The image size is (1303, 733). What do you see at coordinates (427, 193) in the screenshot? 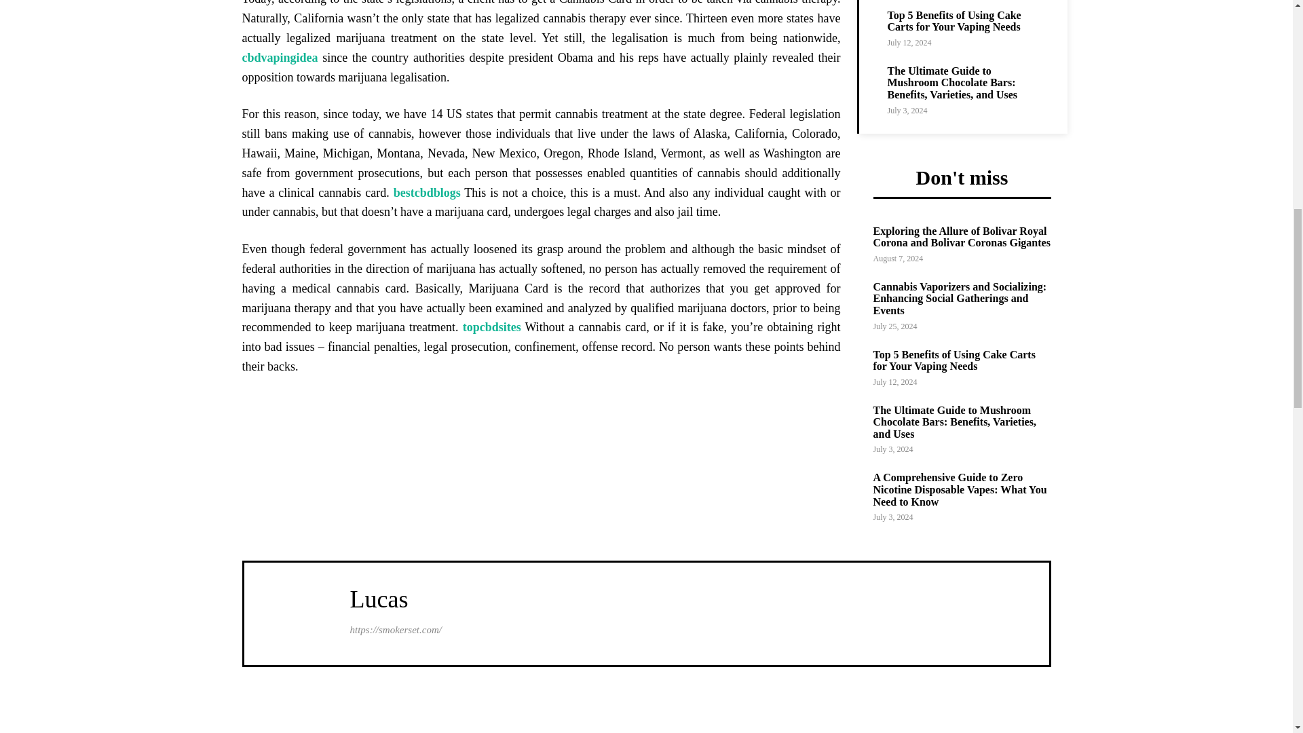
I see `bestcbdblogs` at bounding box center [427, 193].